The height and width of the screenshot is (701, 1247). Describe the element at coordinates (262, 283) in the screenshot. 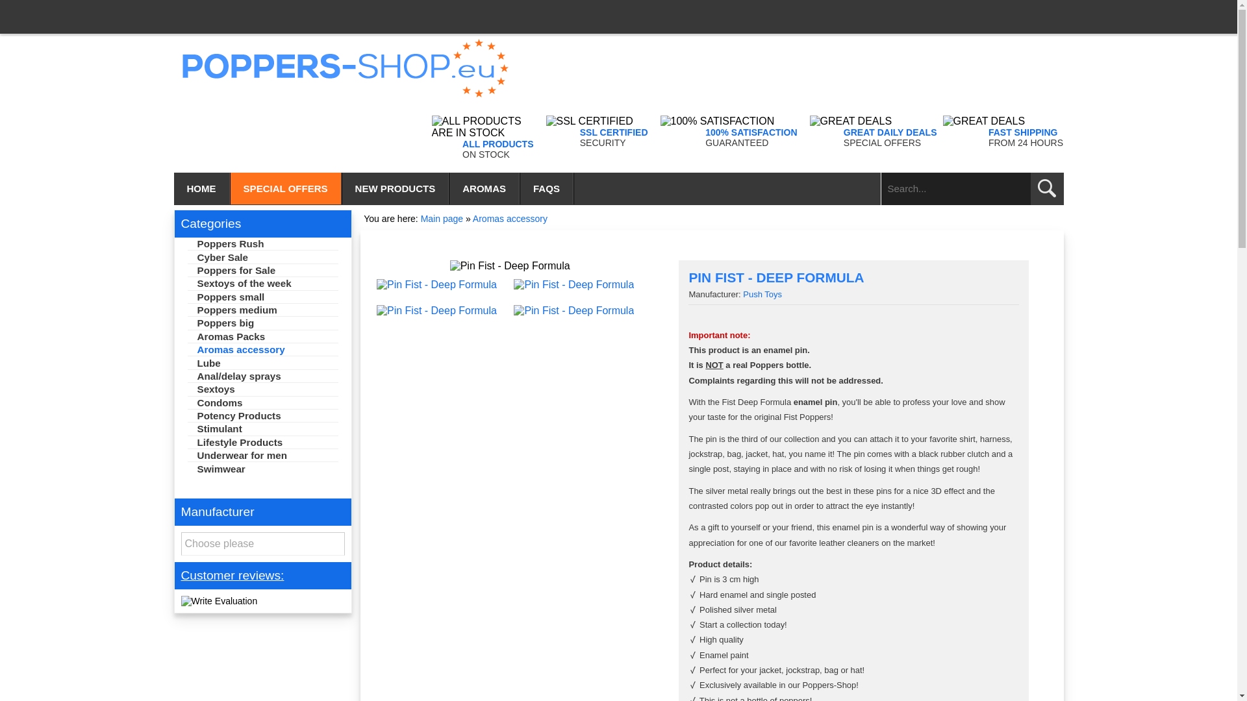

I see `Sextoys of the week` at that location.